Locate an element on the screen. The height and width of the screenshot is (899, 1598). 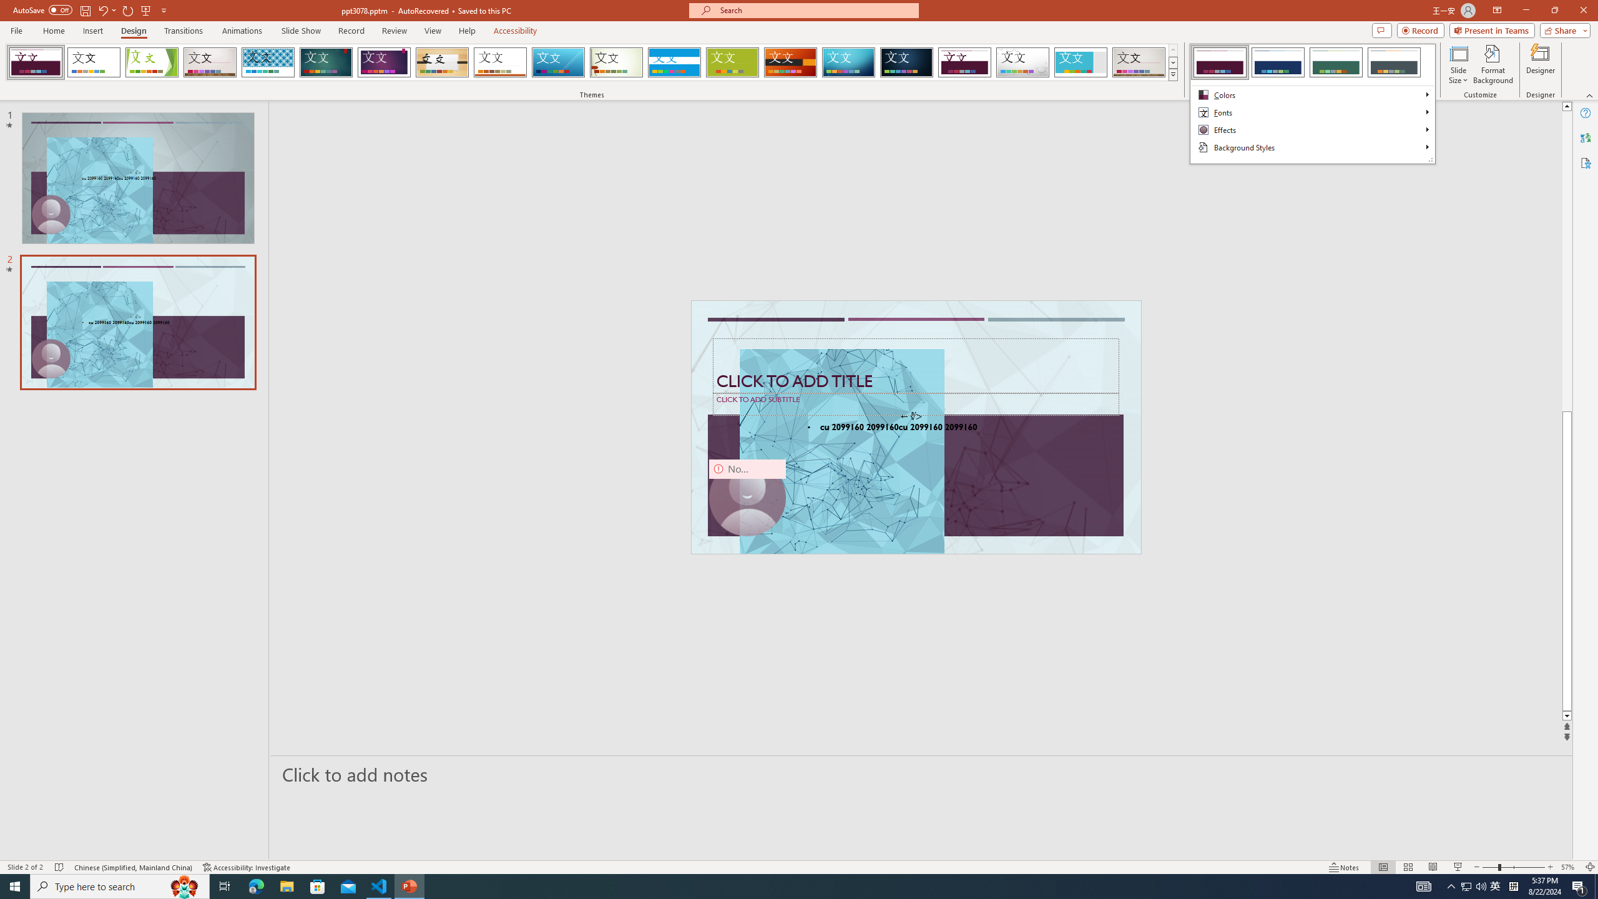
Berlin is located at coordinates (791, 62).